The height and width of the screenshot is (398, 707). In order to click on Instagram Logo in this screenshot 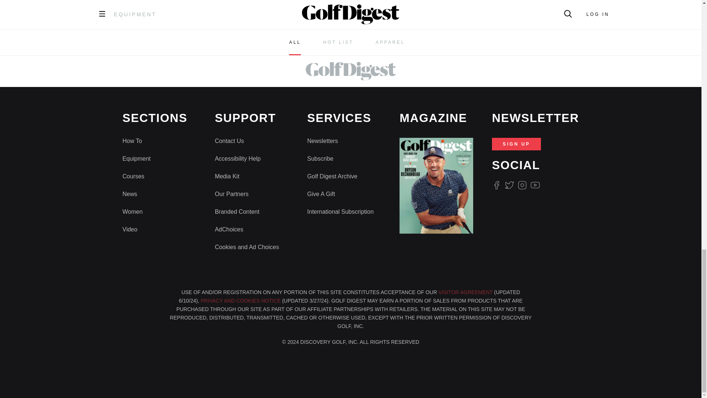, I will do `click(522, 185)`.